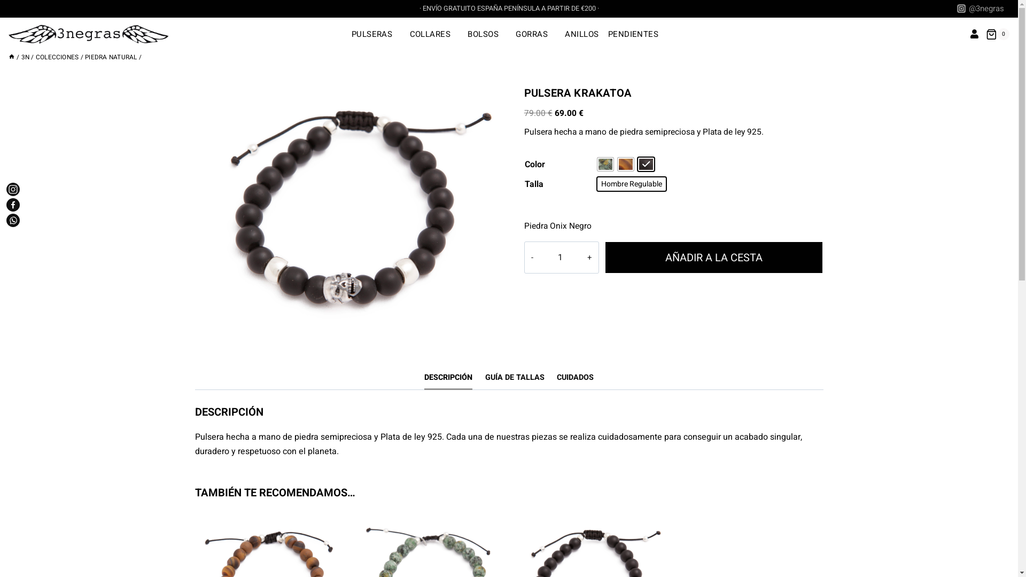  What do you see at coordinates (575, 378) in the screenshot?
I see `CUIDADOS` at bounding box center [575, 378].